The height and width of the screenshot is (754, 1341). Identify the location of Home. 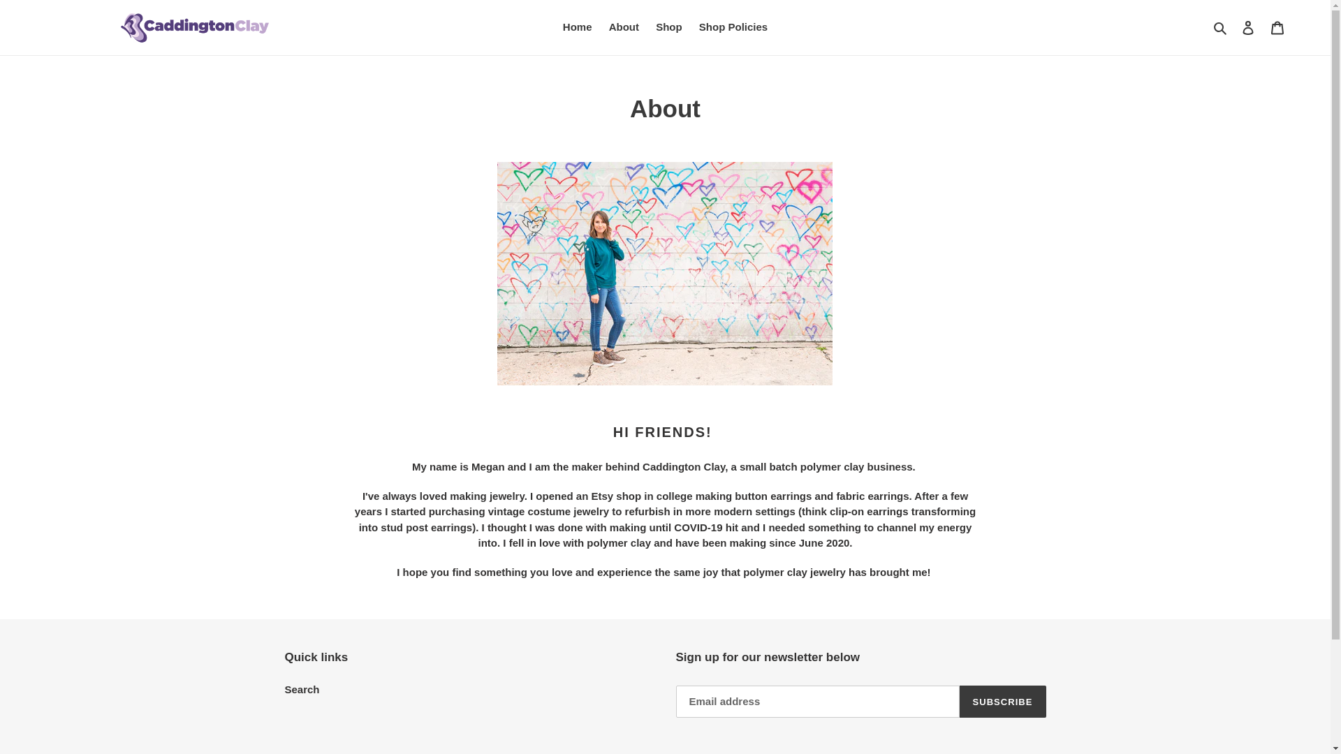
(578, 27).